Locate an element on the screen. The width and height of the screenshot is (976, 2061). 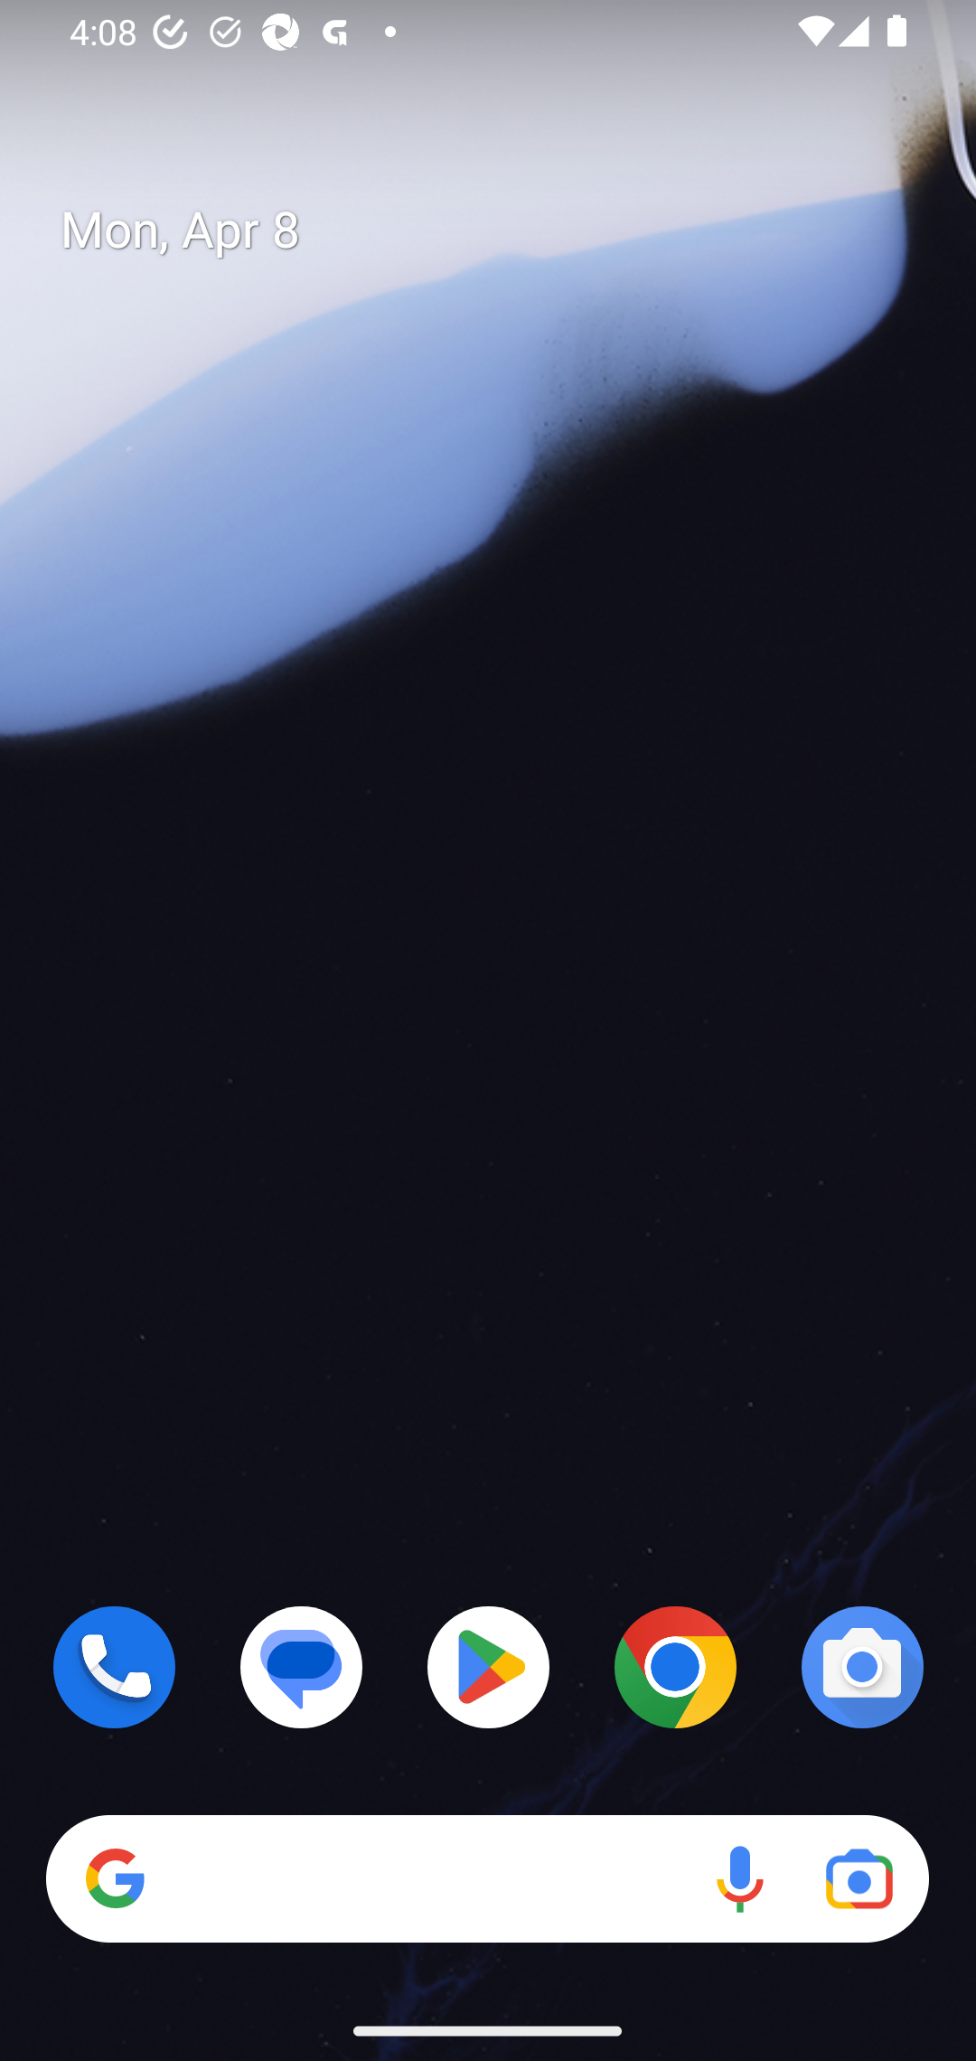
Messages is located at coordinates (302, 1667).